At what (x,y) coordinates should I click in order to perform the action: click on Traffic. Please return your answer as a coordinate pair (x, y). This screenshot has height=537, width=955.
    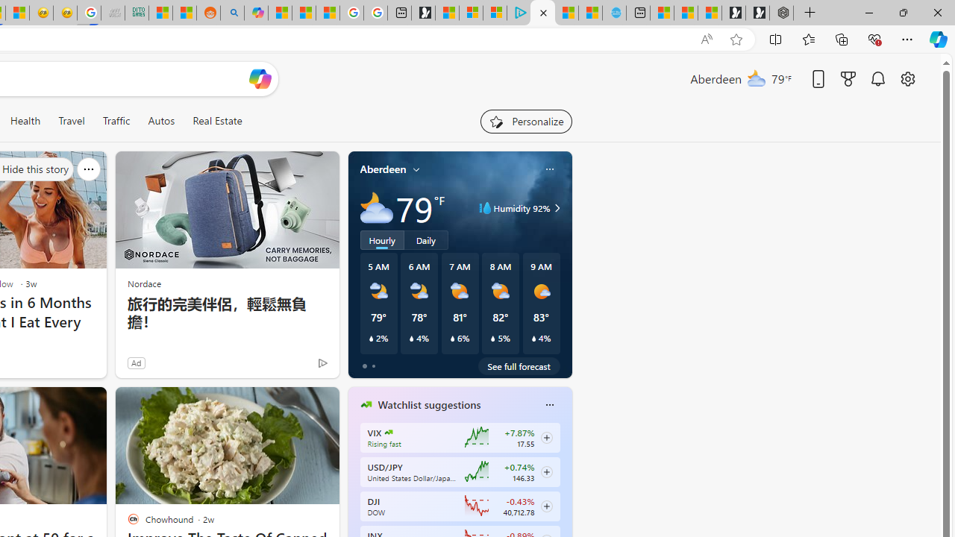
    Looking at the image, I should click on (116, 121).